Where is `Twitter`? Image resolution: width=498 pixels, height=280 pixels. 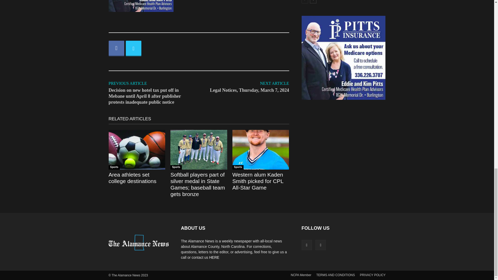
Twitter is located at coordinates (133, 48).